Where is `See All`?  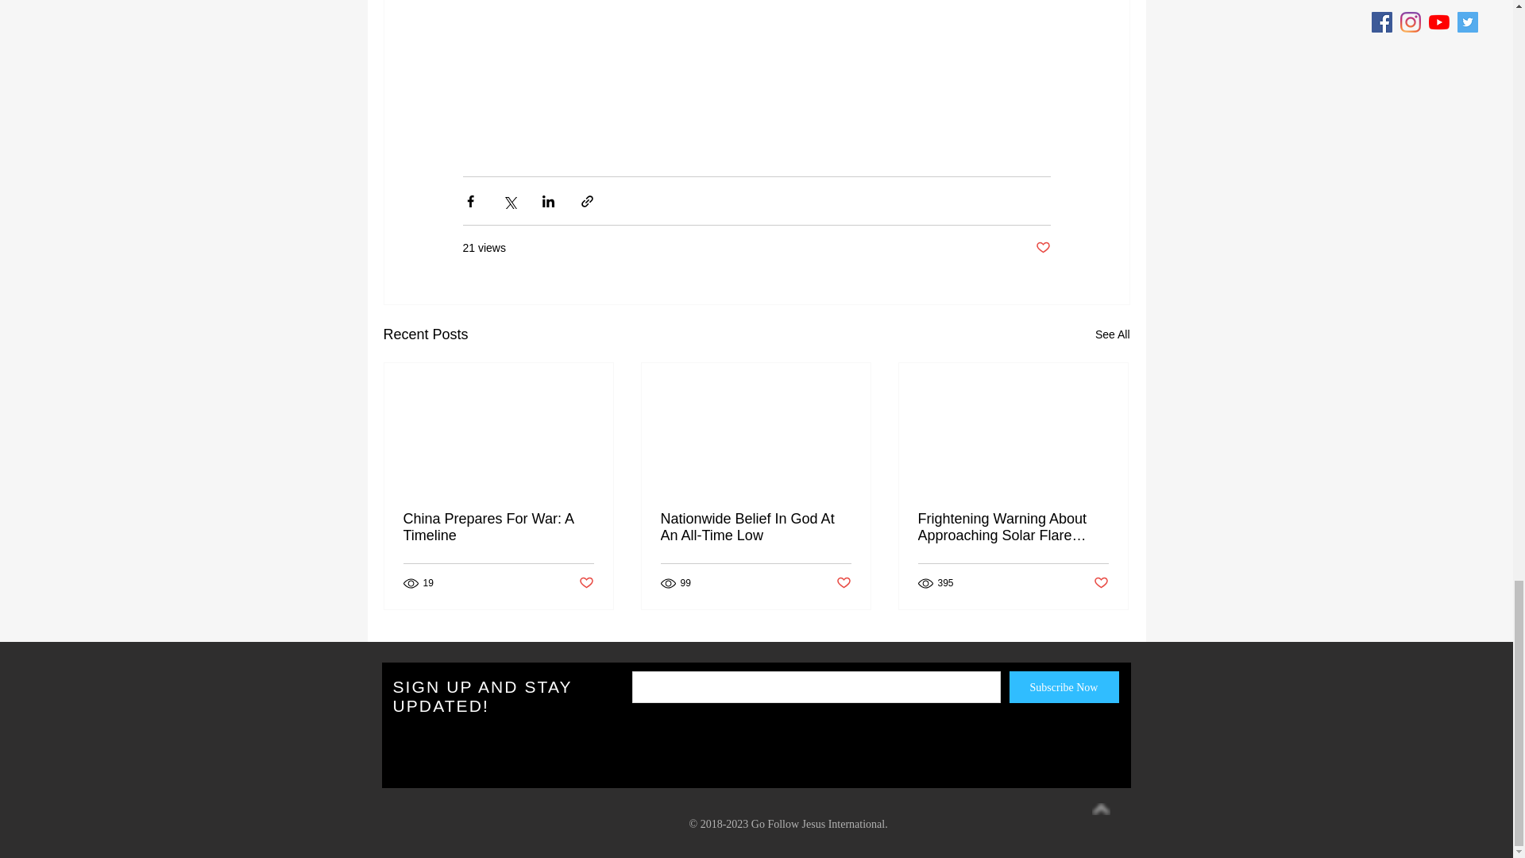 See All is located at coordinates (1112, 335).